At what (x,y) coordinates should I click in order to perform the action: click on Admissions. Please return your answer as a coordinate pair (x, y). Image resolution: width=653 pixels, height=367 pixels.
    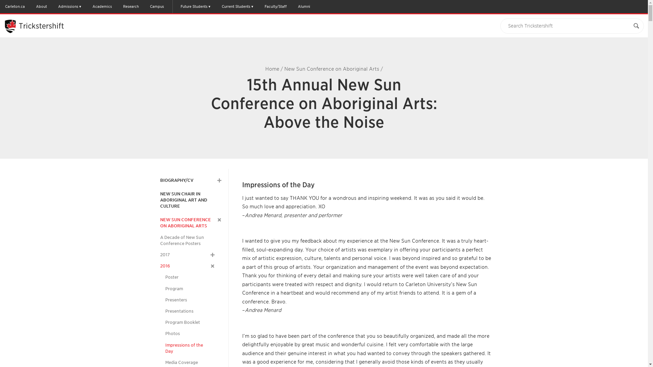
    Looking at the image, I should click on (70, 6).